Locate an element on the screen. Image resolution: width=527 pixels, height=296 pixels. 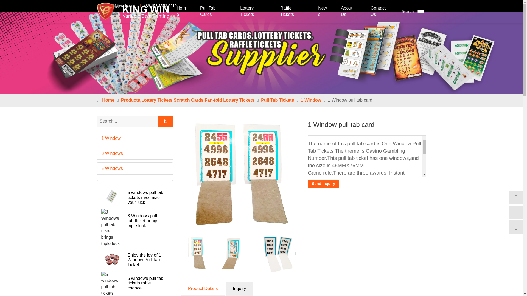
Contact Us is located at coordinates (382, 12).